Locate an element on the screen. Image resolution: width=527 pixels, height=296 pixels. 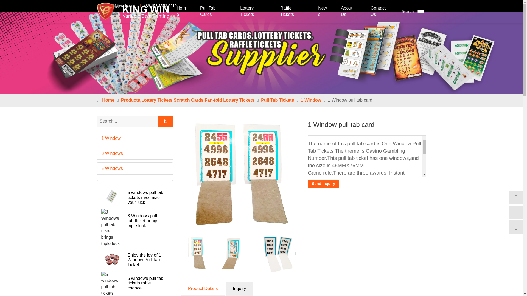
Contact Us is located at coordinates (382, 12).